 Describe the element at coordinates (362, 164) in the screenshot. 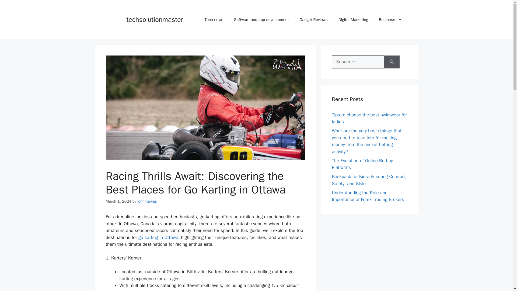

I see `The Evolution of Online Betting Platforms` at that location.